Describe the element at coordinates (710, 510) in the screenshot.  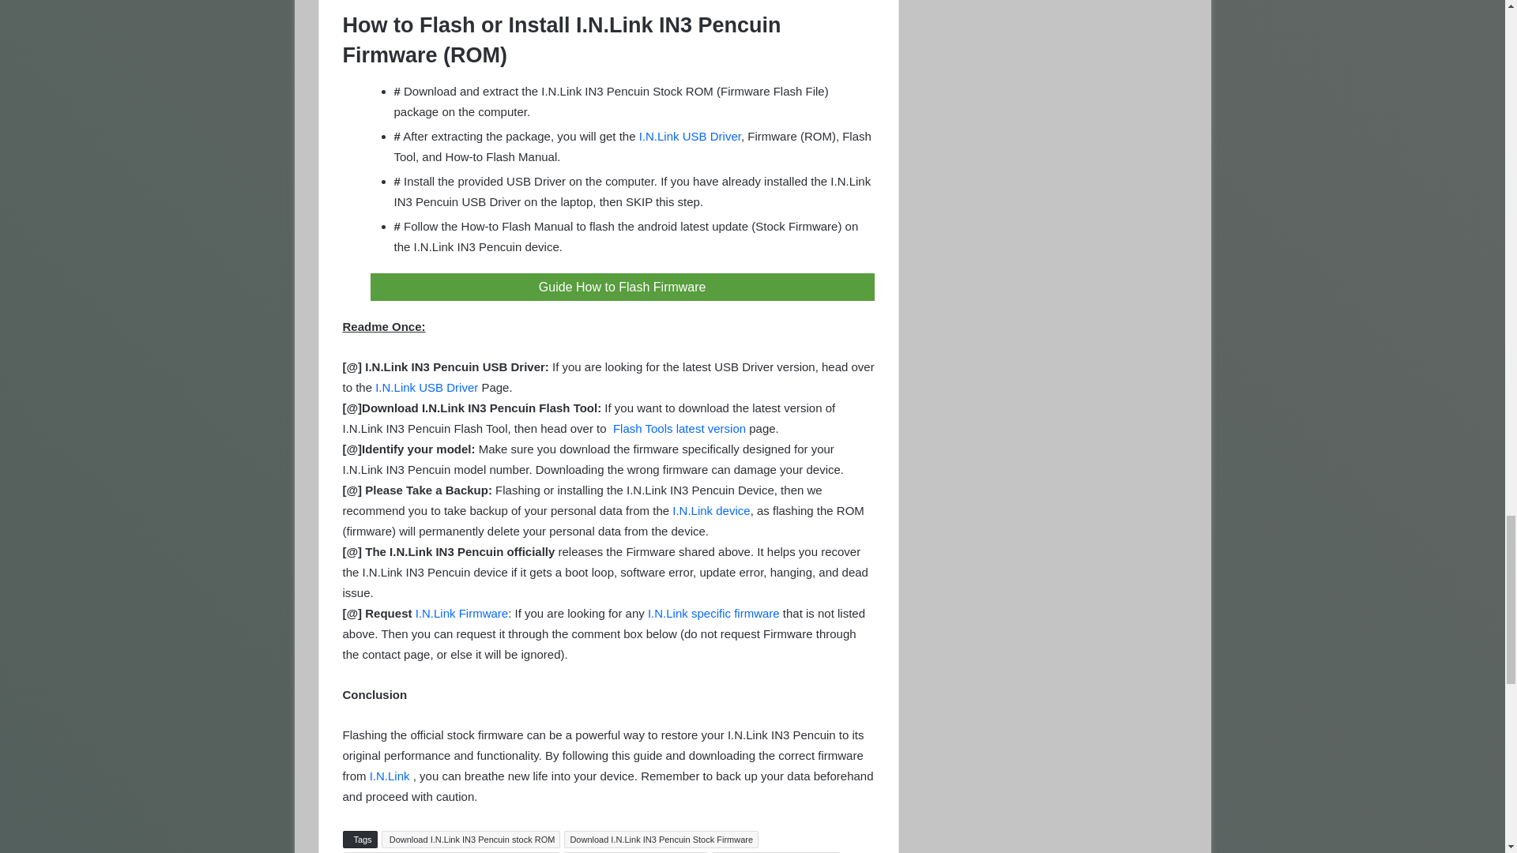
I see `I.N.Link device` at that location.